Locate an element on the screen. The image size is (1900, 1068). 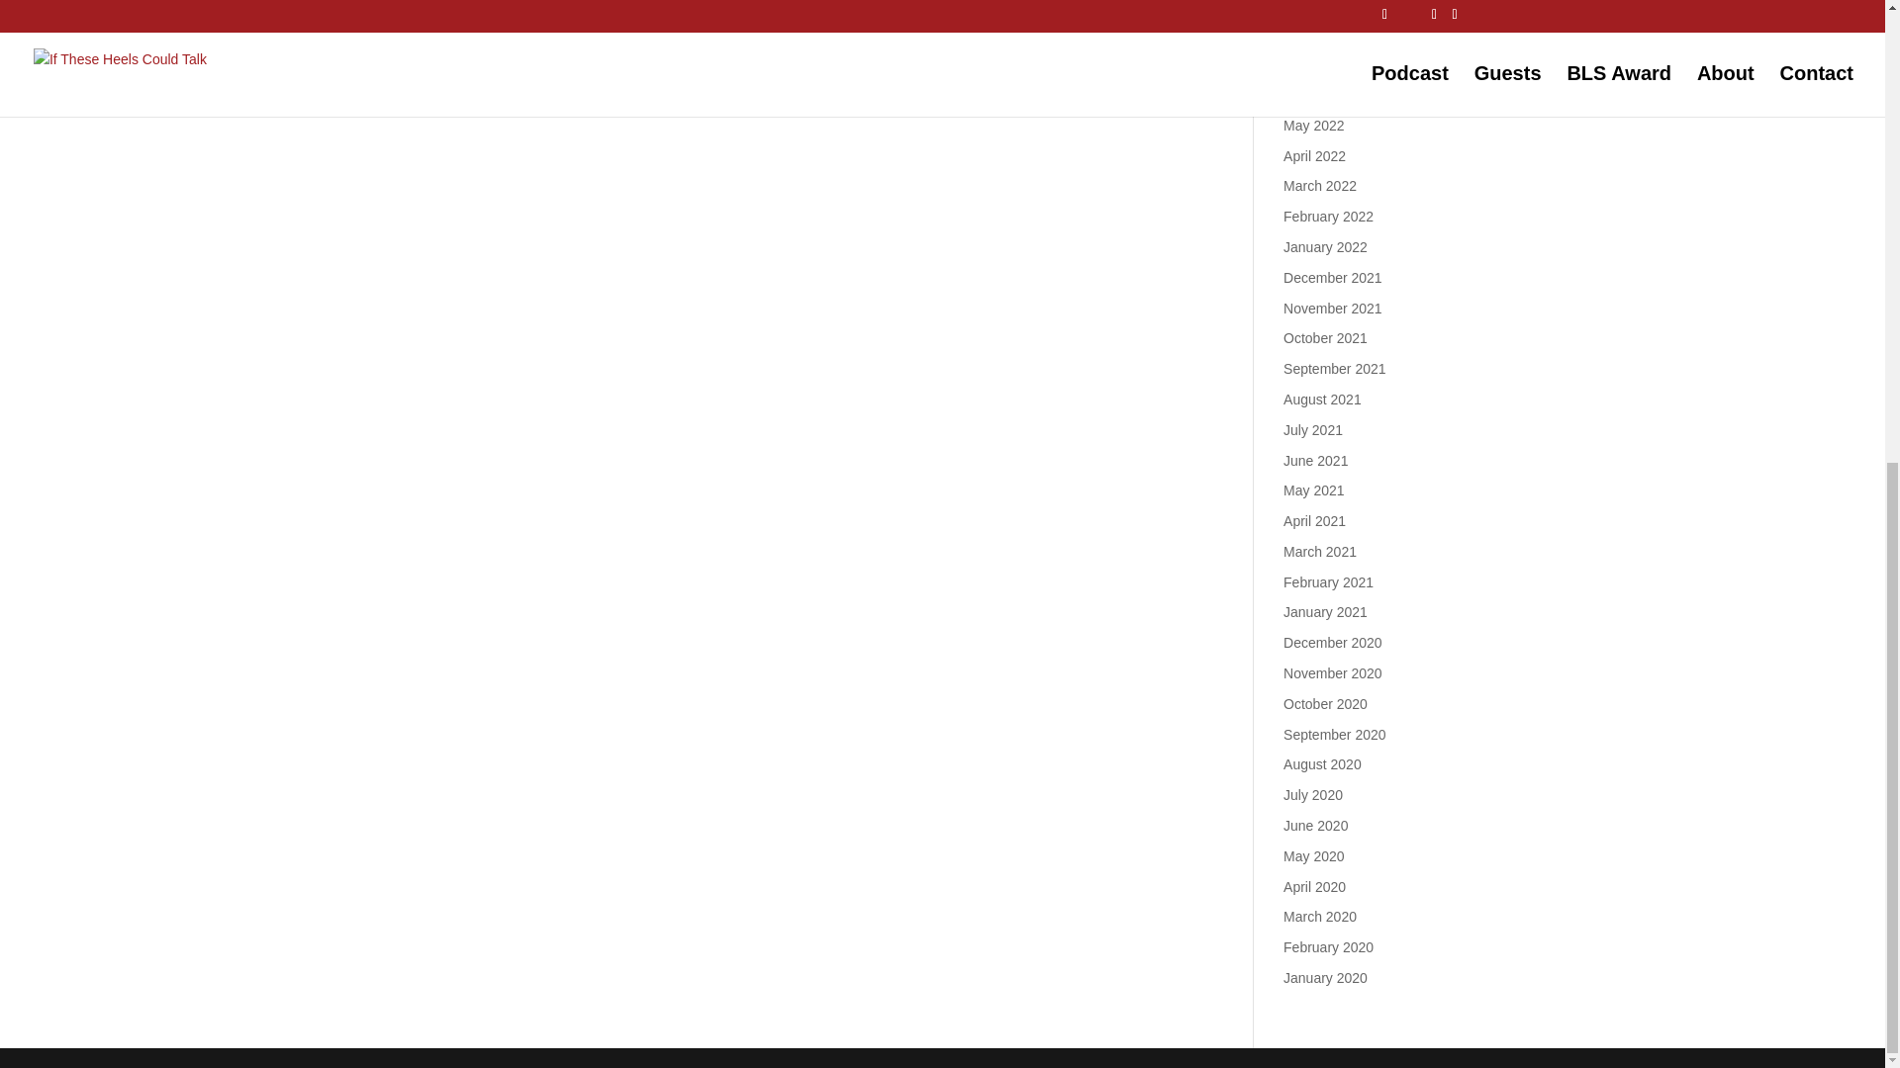
October 2021 is located at coordinates (1326, 337).